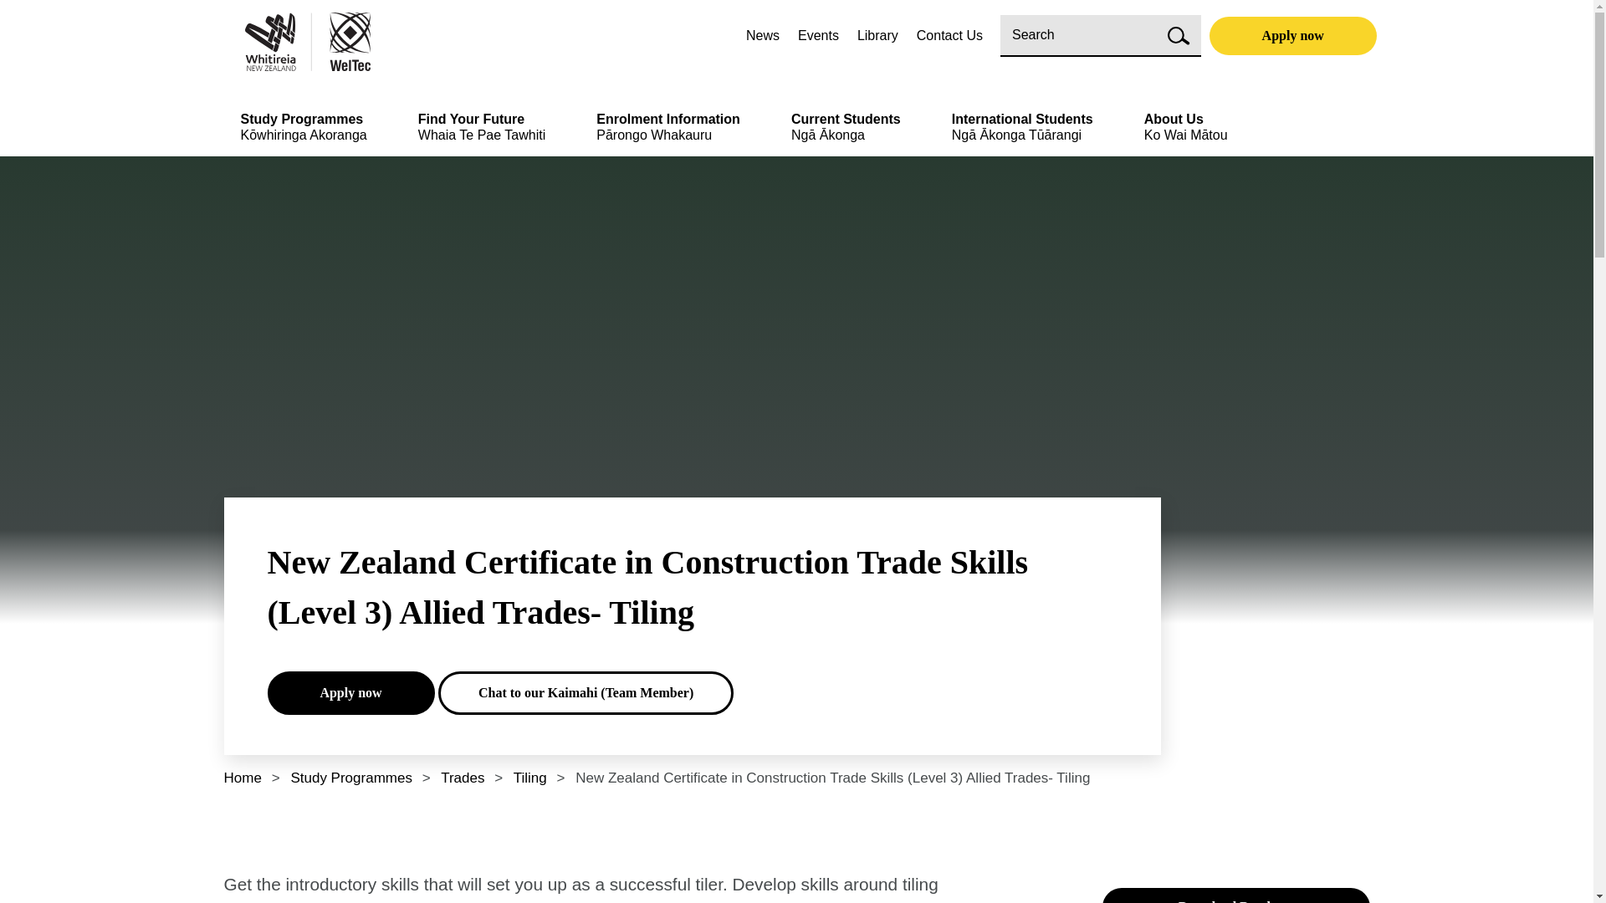 The width and height of the screenshot is (1606, 903). Describe the element at coordinates (1022, 133) in the screenshot. I see `Go to the 'International Students' page` at that location.